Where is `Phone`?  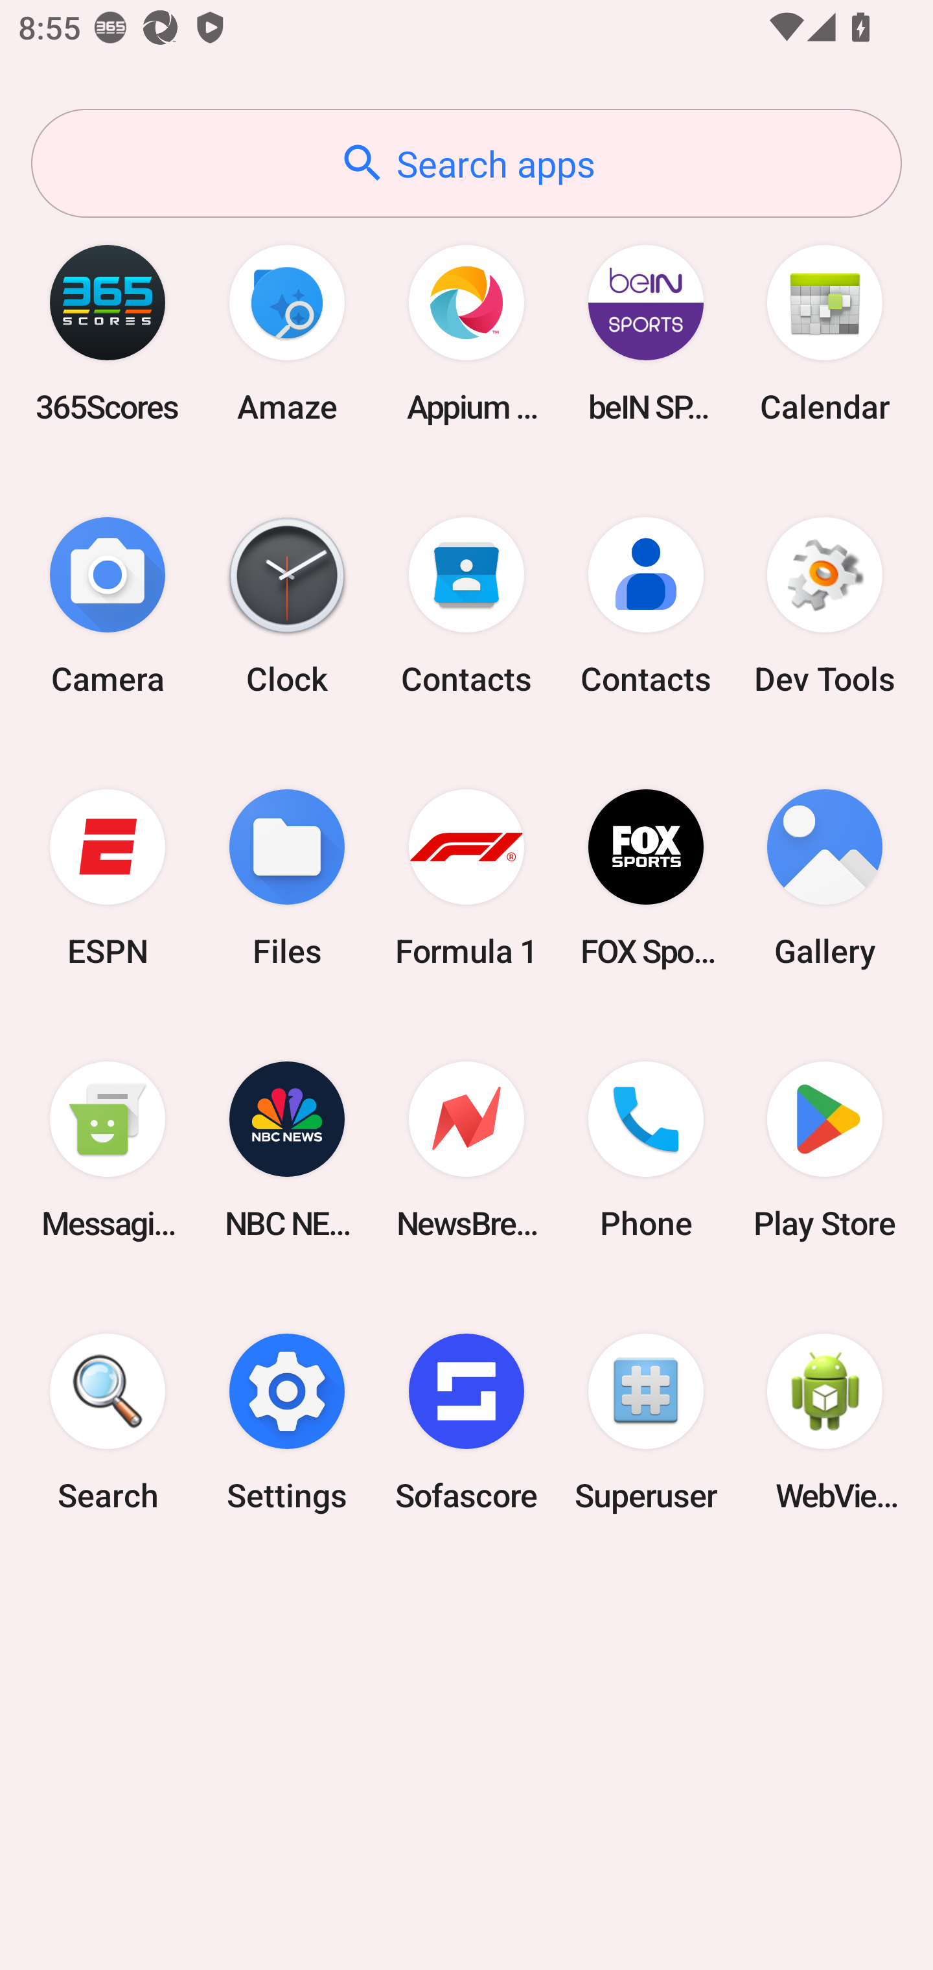 Phone is located at coordinates (645, 1150).